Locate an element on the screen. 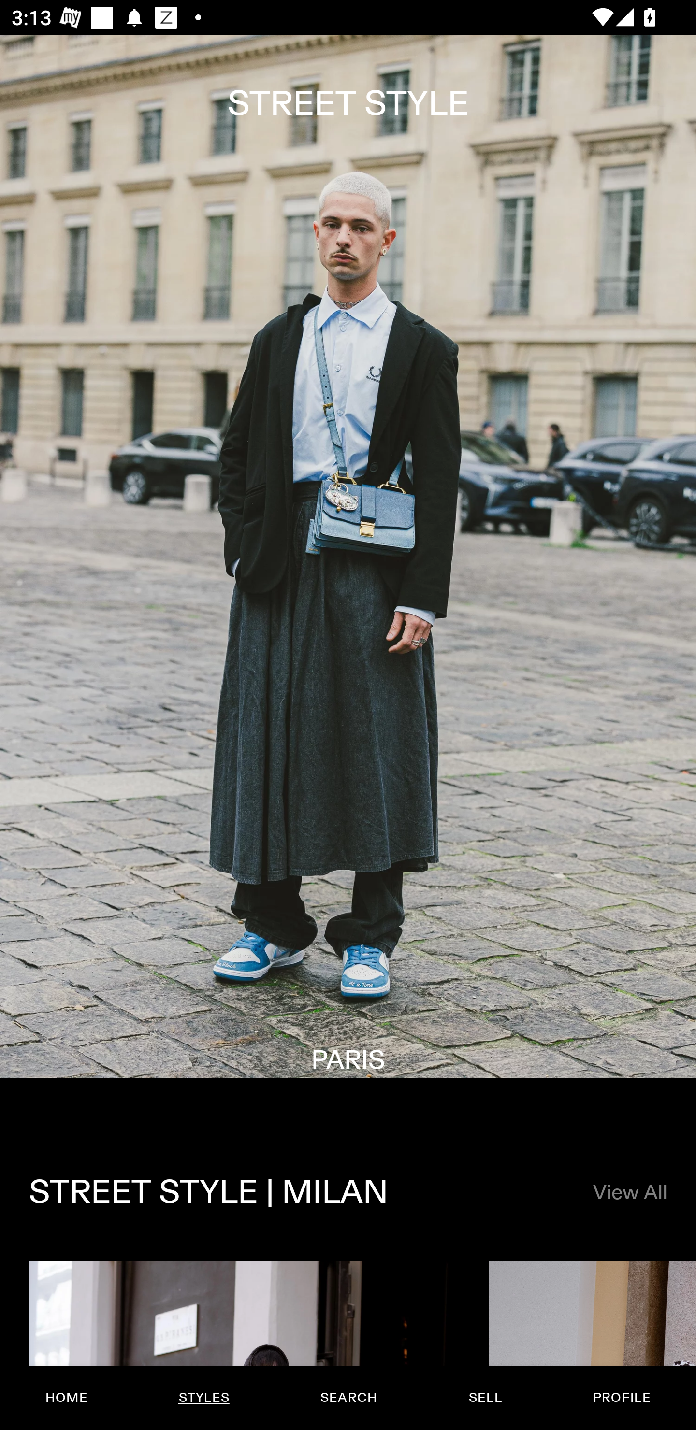 The height and width of the screenshot is (1430, 696). PROFILE is located at coordinates (622, 1398).